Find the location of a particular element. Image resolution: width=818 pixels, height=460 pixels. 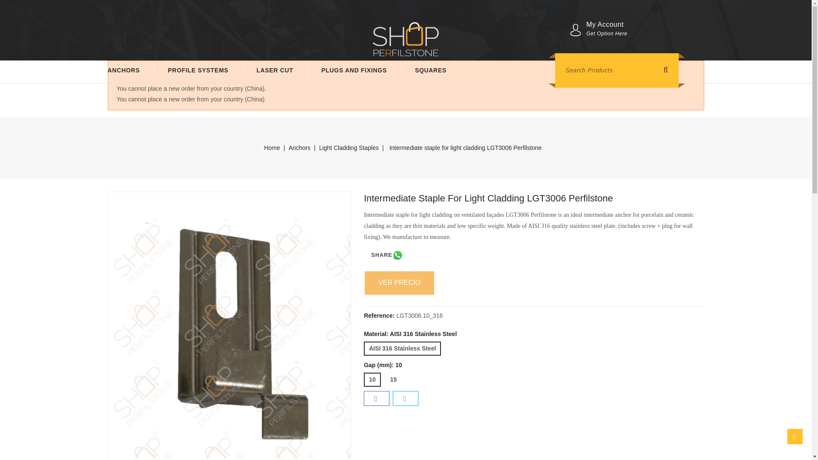

Home is located at coordinates (272, 148).